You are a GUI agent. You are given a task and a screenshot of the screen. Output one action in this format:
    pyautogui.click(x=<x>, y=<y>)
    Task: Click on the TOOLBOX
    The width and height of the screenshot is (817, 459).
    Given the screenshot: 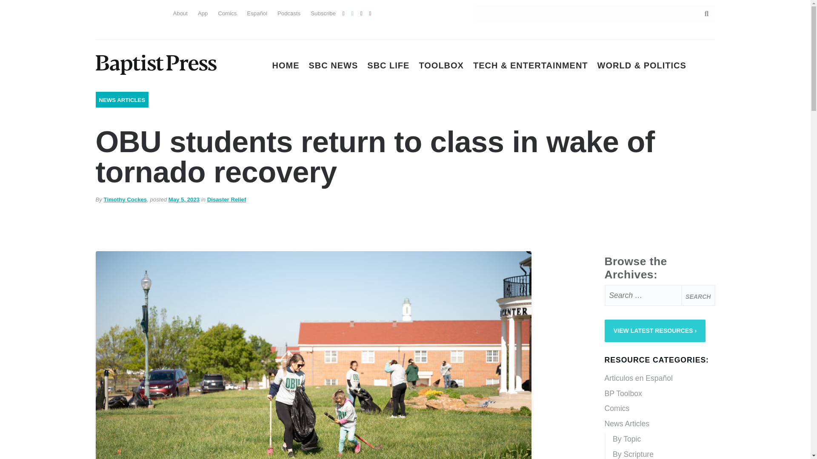 What is the action you would take?
    pyautogui.click(x=441, y=65)
    